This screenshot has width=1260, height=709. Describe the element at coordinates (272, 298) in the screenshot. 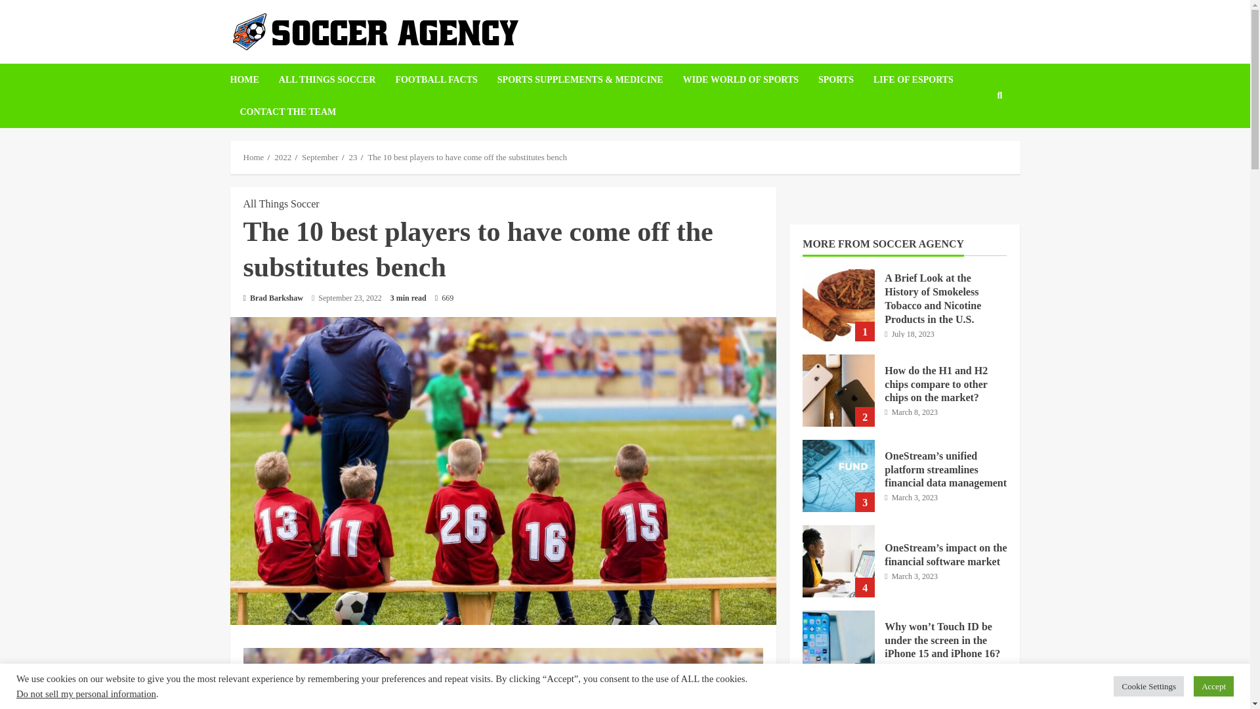

I see `Brad Barkshaw` at that location.